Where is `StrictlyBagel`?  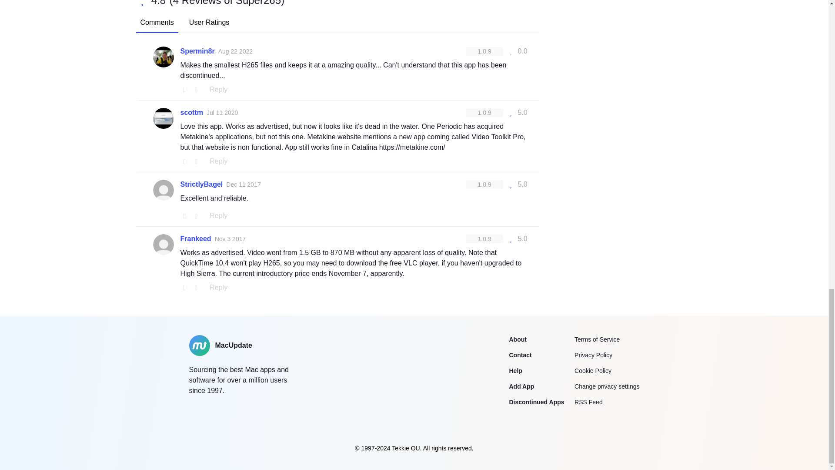 StrictlyBagel is located at coordinates (201, 185).